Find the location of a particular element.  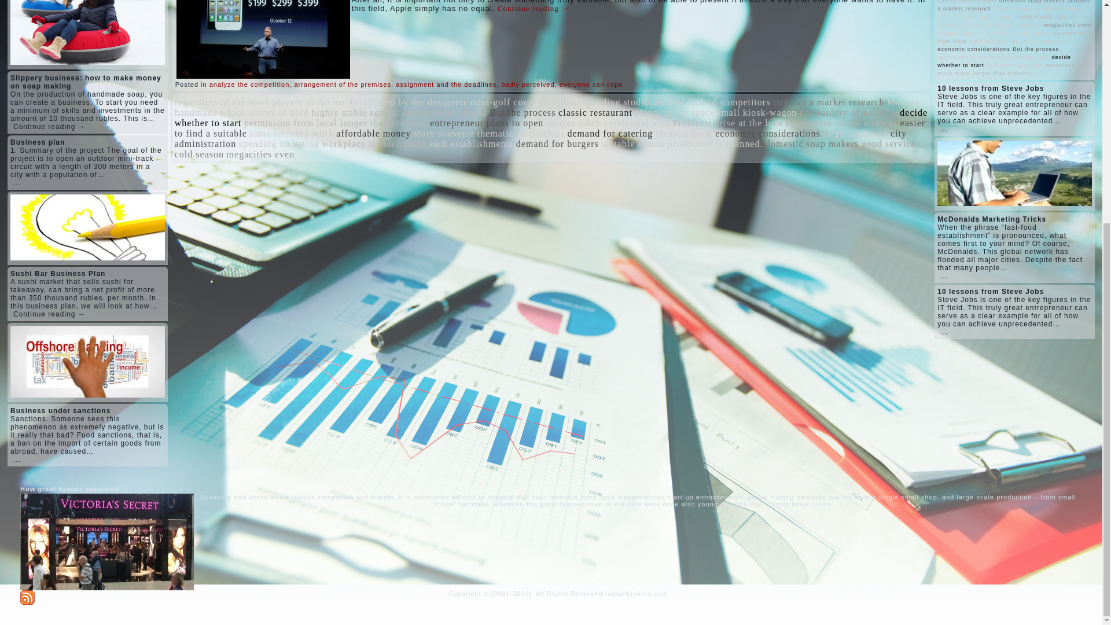

which allows to hold is located at coordinates (264, 112).